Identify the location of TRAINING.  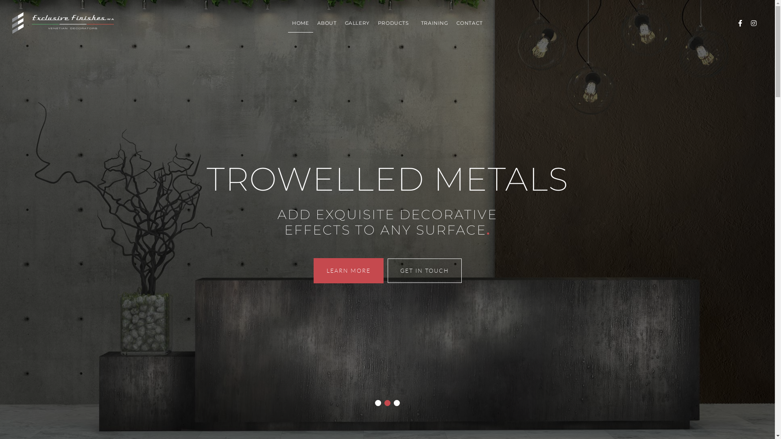
(434, 23).